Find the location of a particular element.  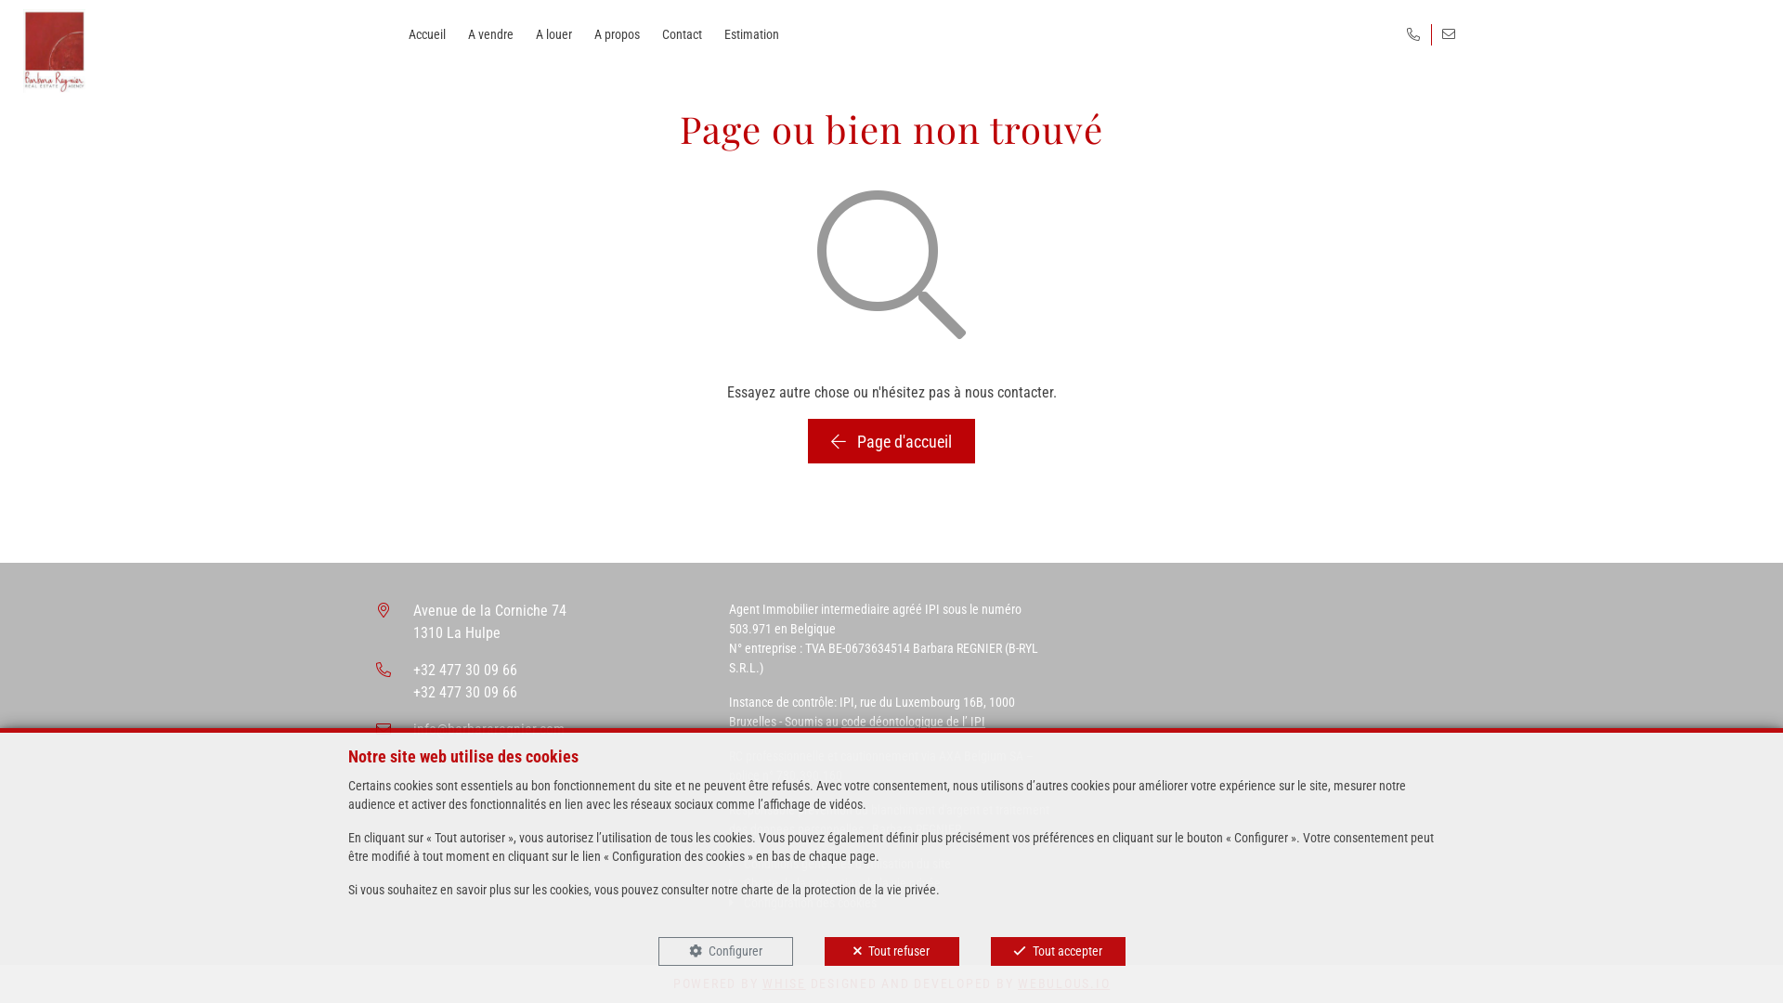

+32 477 30 09 66 is located at coordinates (465, 693).